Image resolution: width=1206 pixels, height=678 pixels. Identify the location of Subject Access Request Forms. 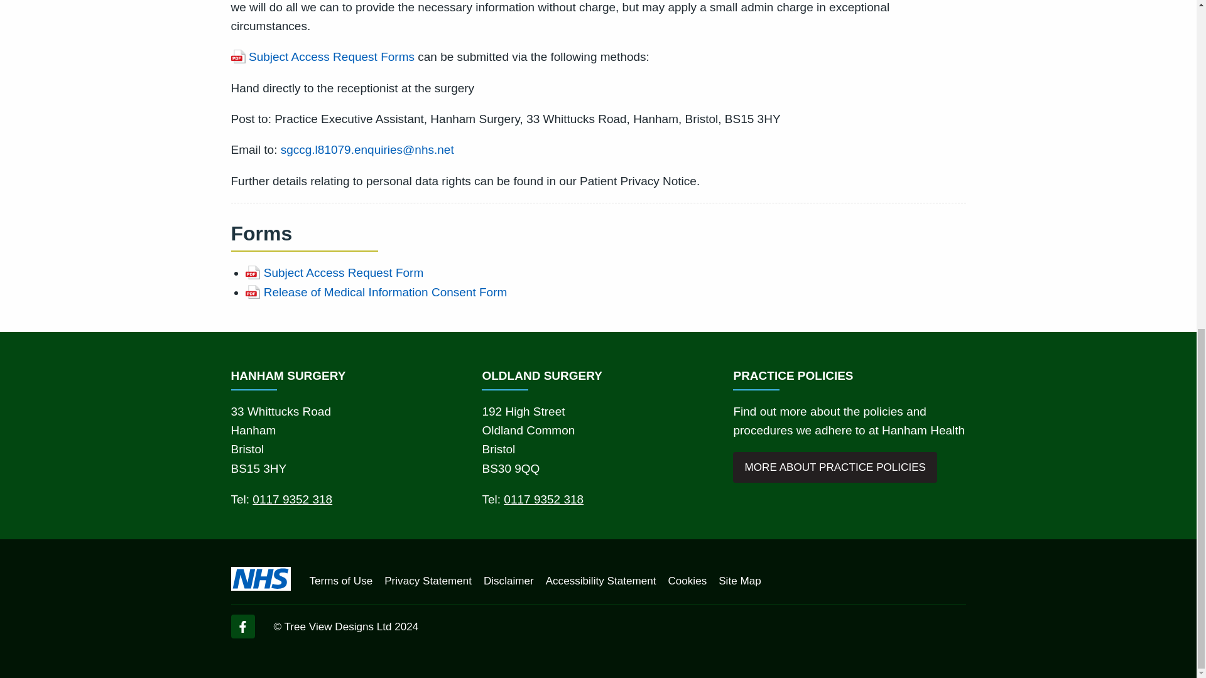
(323, 56).